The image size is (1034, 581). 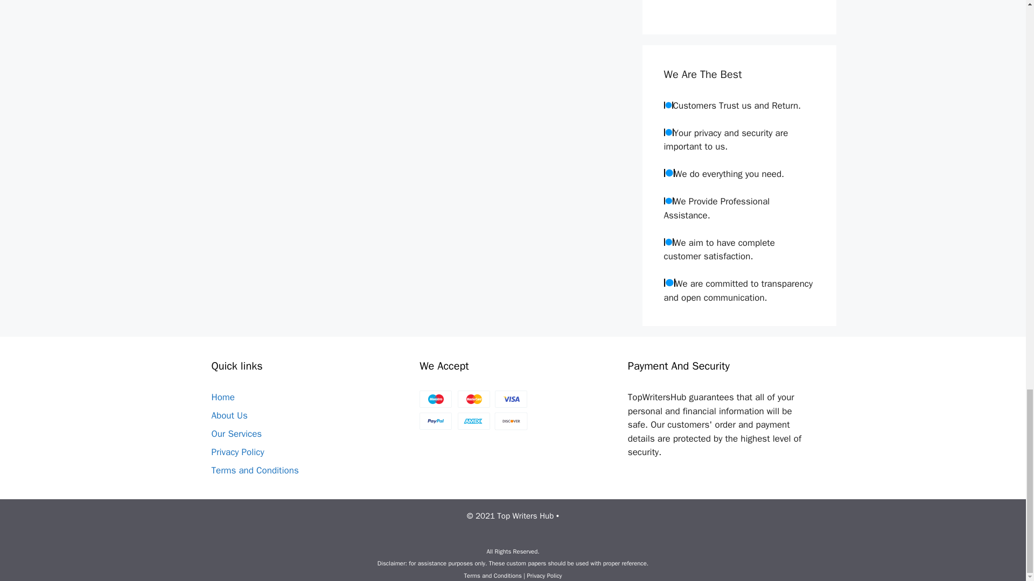 What do you see at coordinates (236, 434) in the screenshot?
I see `Our Services` at bounding box center [236, 434].